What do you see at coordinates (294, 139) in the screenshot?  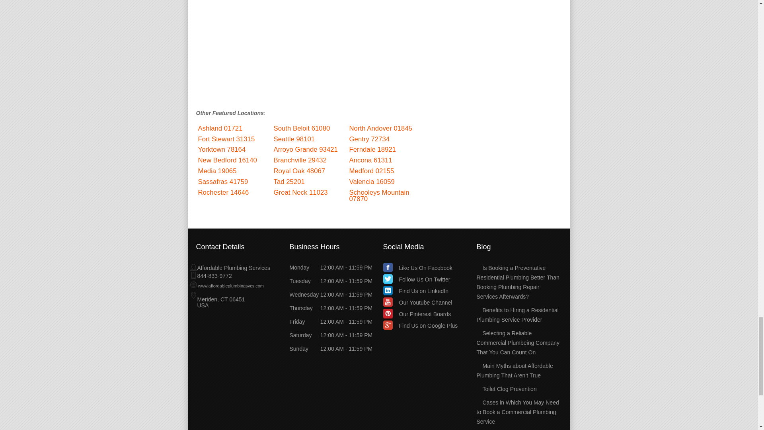 I see `Seattle 98101` at bounding box center [294, 139].